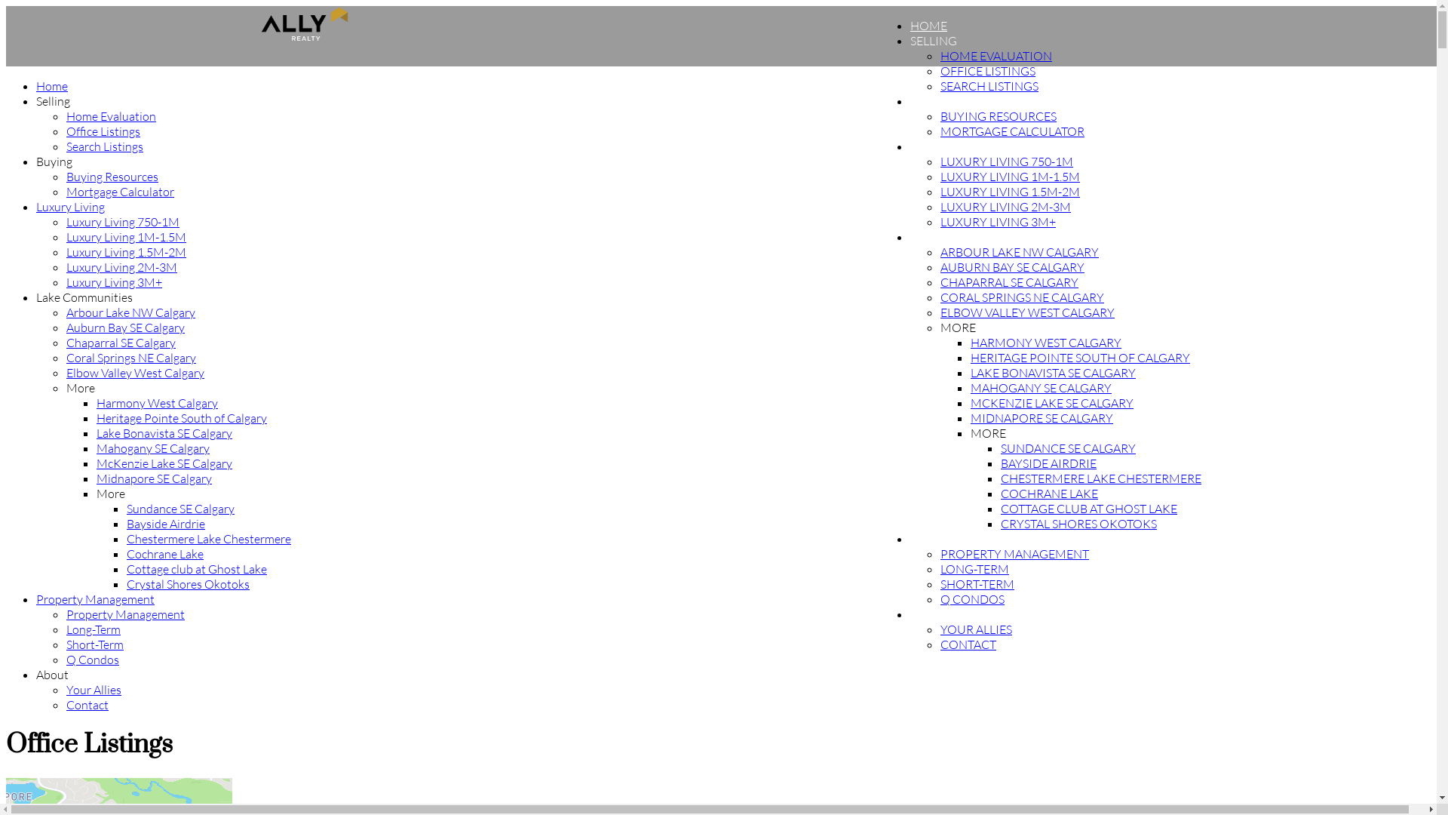 This screenshot has height=815, width=1448. What do you see at coordinates (126, 237) in the screenshot?
I see `Luxury Living 1M-1.5M` at bounding box center [126, 237].